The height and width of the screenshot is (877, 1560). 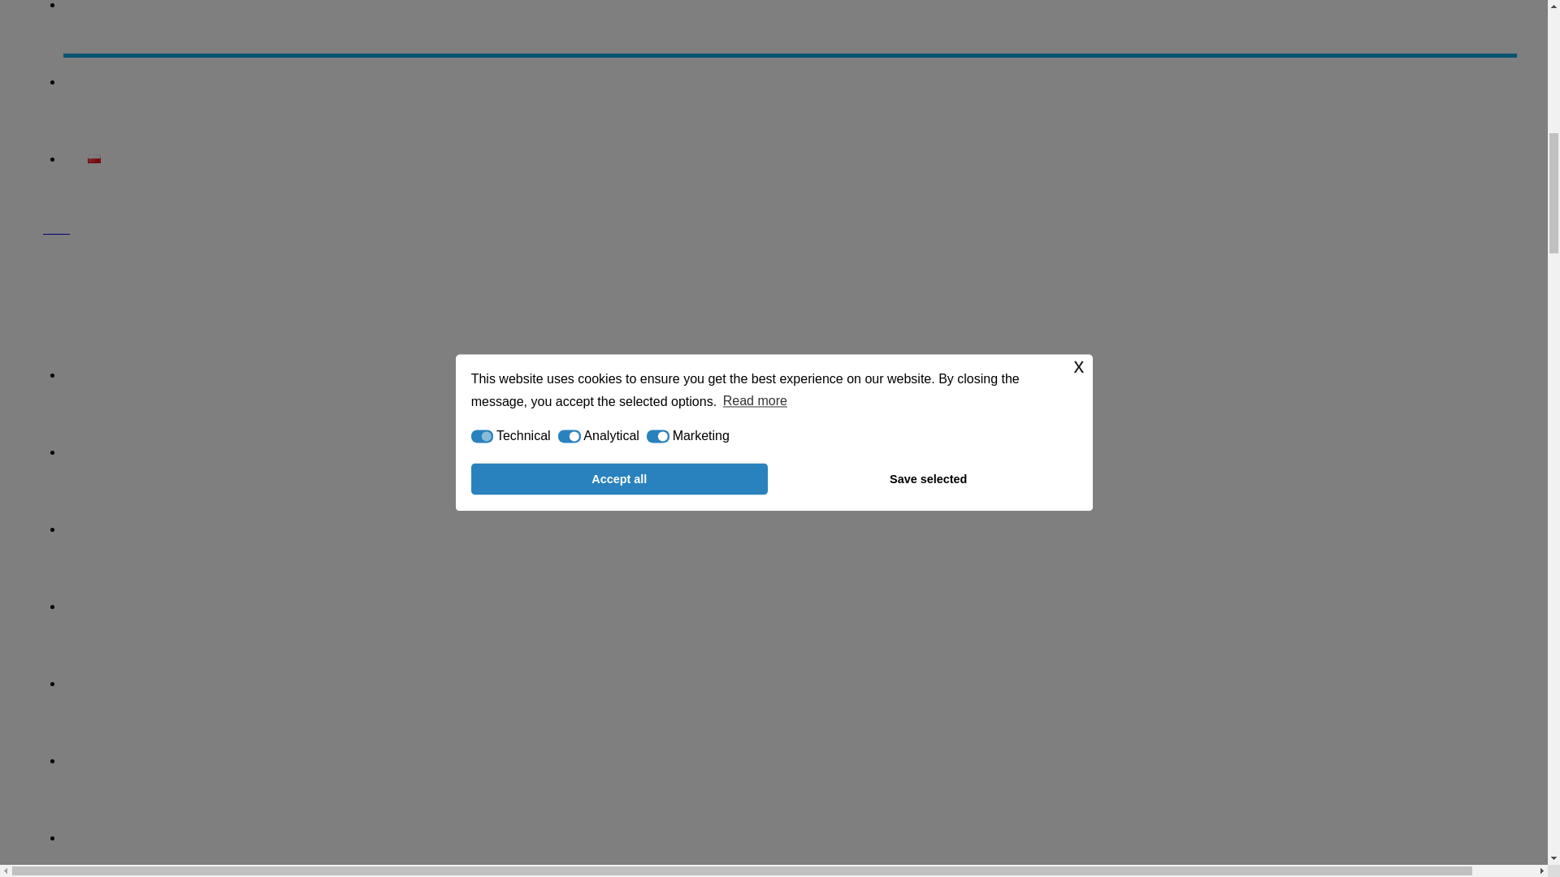 What do you see at coordinates (790, 84) in the screenshot?
I see `Contact` at bounding box center [790, 84].